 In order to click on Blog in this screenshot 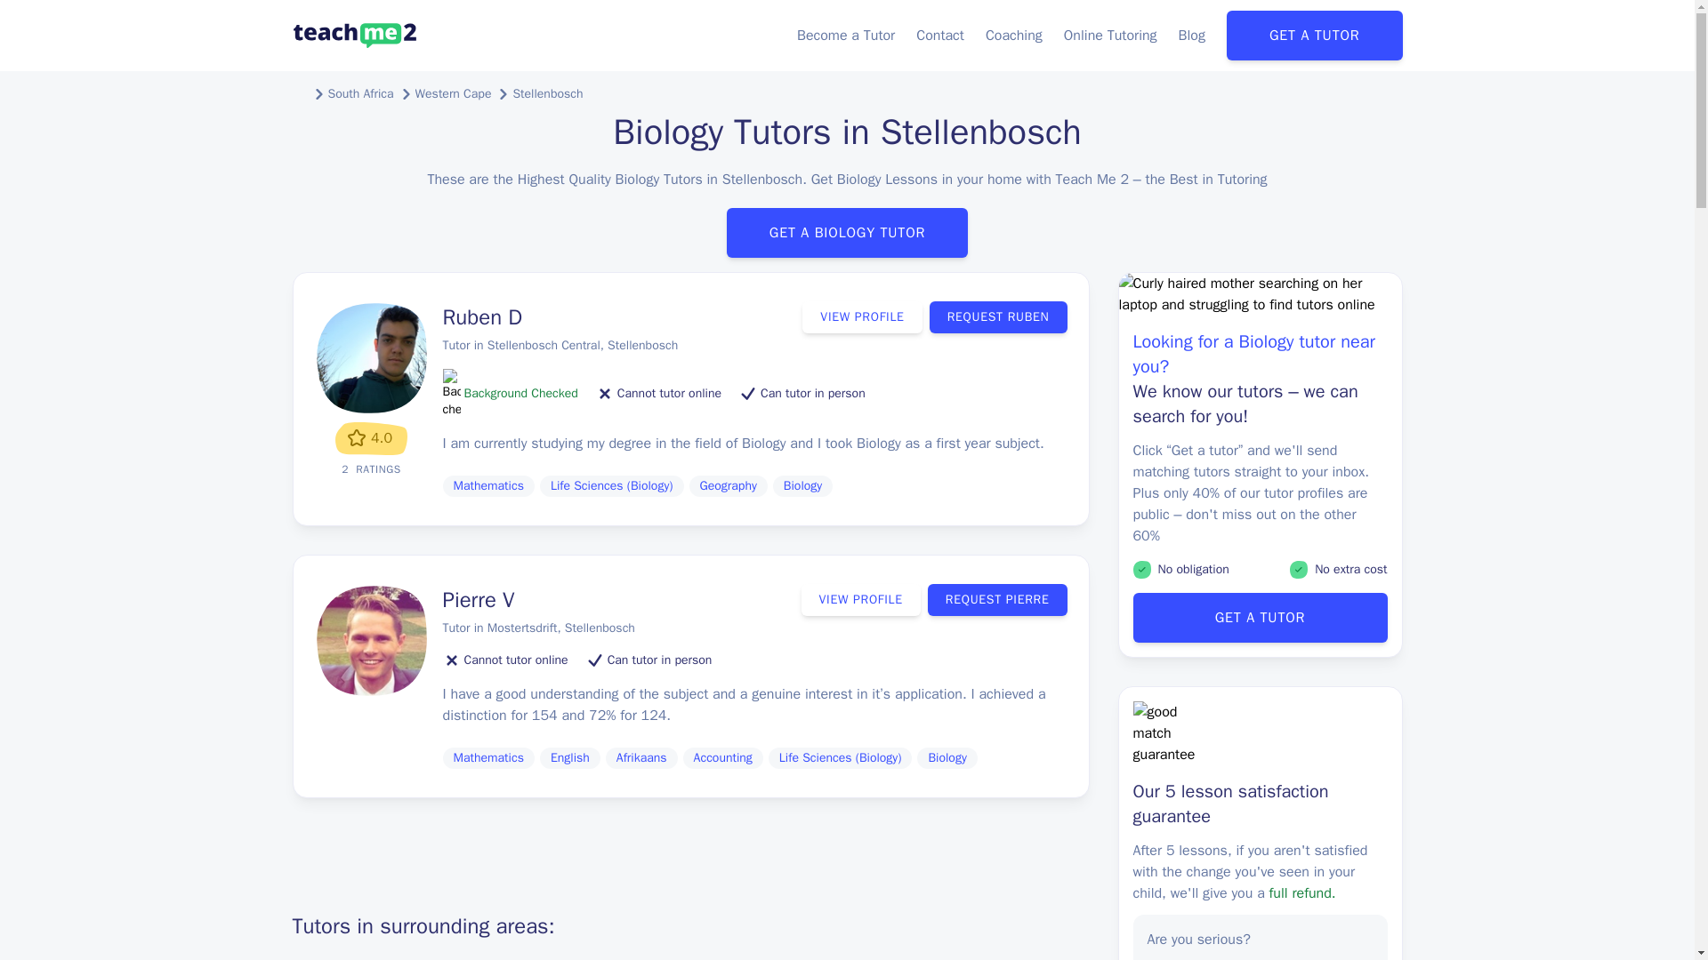, I will do `click(1192, 36)`.